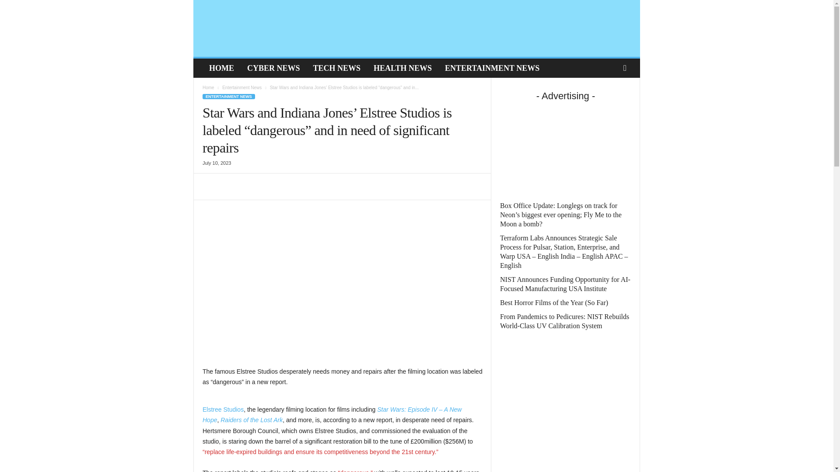  I want to click on Raiders of the Lost Ark, so click(251, 420).